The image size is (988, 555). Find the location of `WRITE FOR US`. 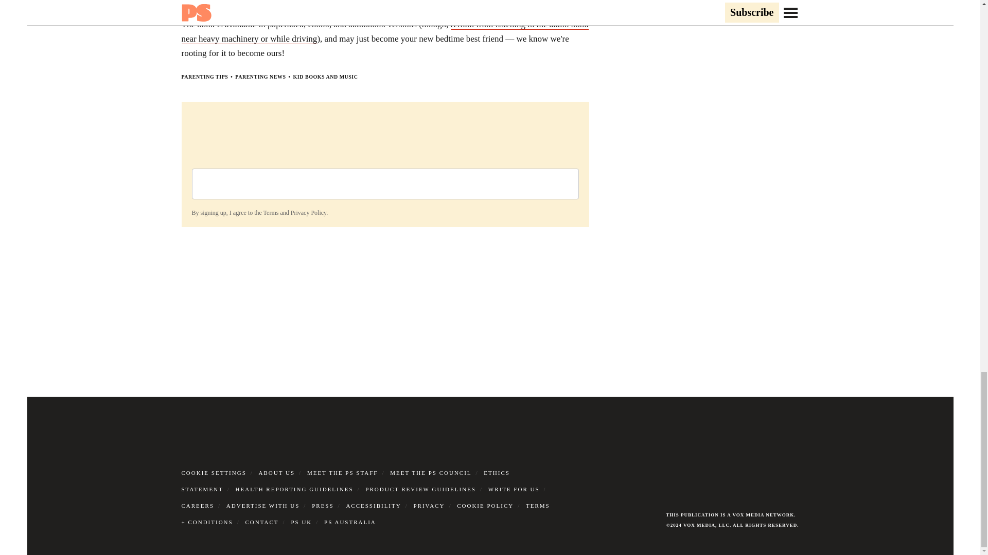

WRITE FOR US is located at coordinates (514, 489).